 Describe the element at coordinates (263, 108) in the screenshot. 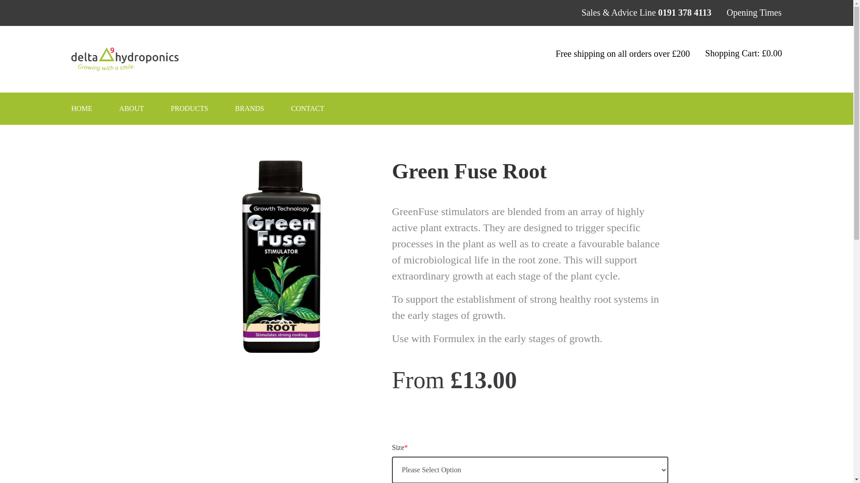

I see `BRANDS` at that location.